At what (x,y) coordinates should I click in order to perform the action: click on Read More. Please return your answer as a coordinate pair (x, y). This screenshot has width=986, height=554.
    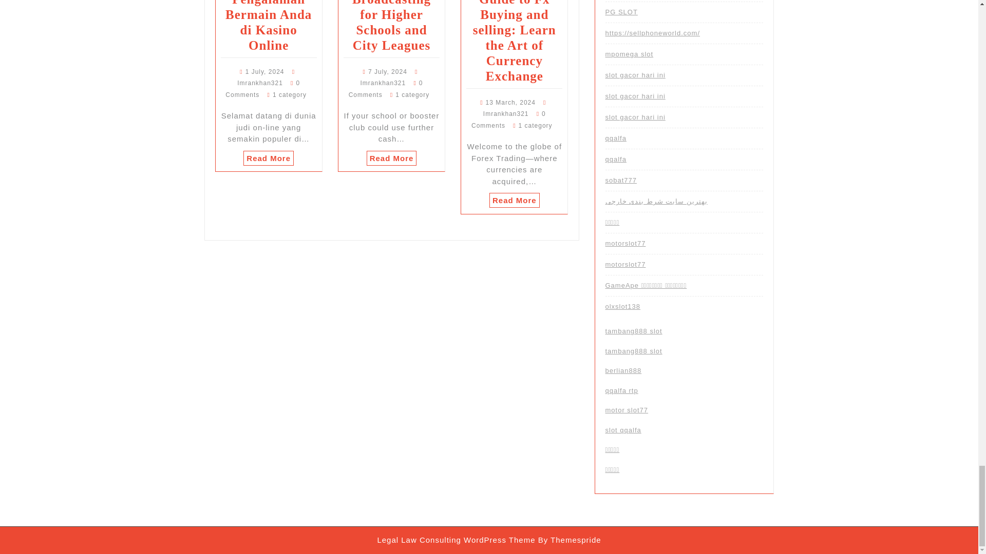
    Looking at the image, I should click on (392, 158).